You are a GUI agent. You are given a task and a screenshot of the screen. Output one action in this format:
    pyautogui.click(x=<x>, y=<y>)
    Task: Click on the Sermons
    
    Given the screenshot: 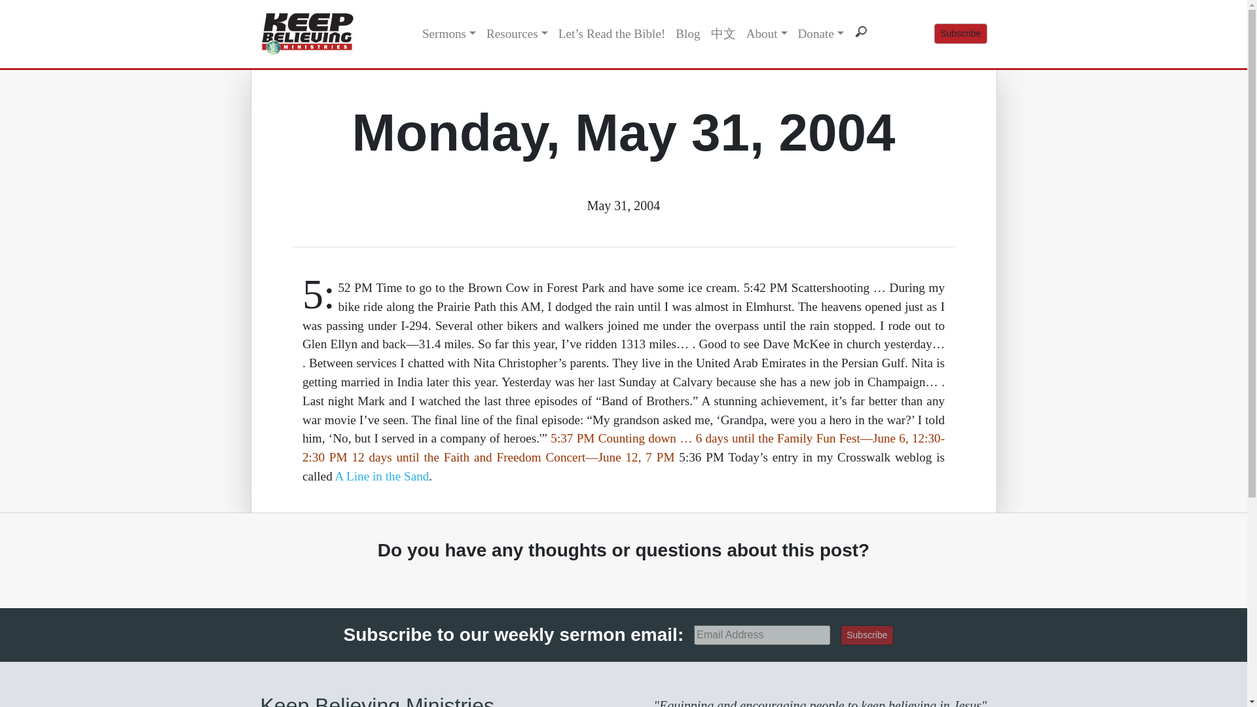 What is the action you would take?
    pyautogui.click(x=449, y=34)
    